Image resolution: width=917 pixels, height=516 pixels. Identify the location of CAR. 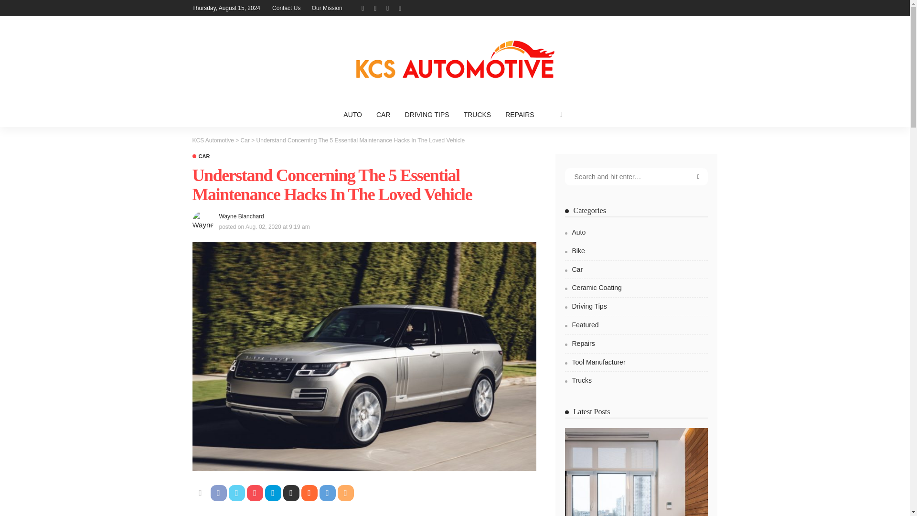
(201, 156).